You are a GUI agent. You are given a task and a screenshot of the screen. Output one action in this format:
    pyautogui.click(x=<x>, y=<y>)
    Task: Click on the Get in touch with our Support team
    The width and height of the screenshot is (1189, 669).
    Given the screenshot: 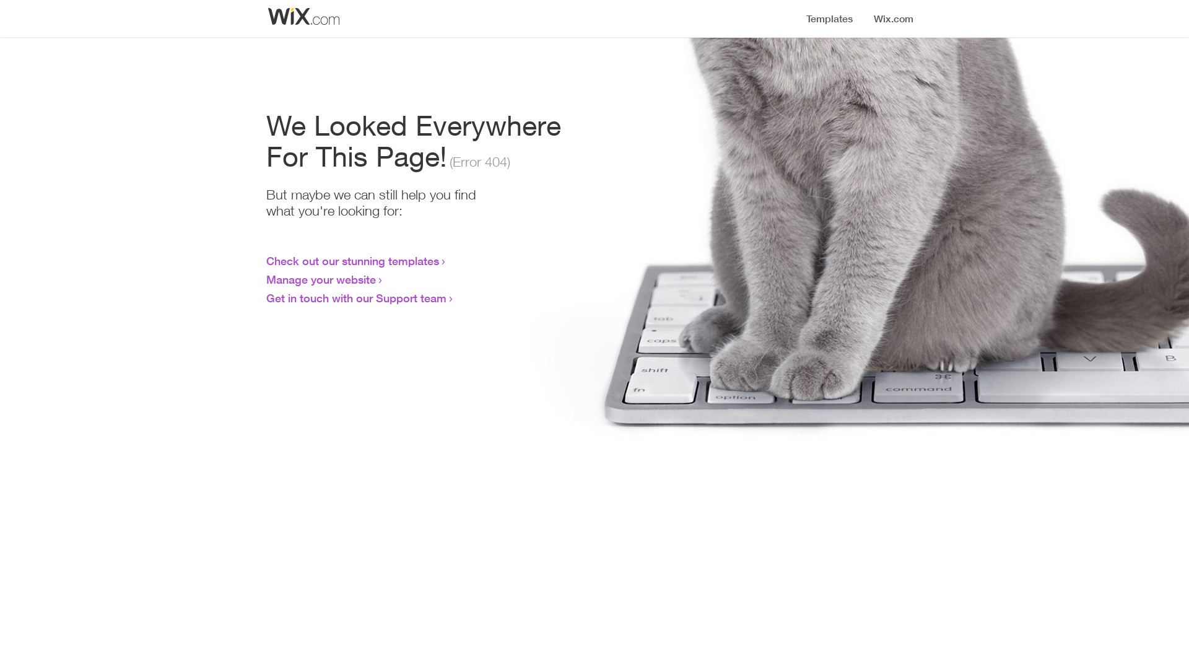 What is the action you would take?
    pyautogui.click(x=357, y=298)
    